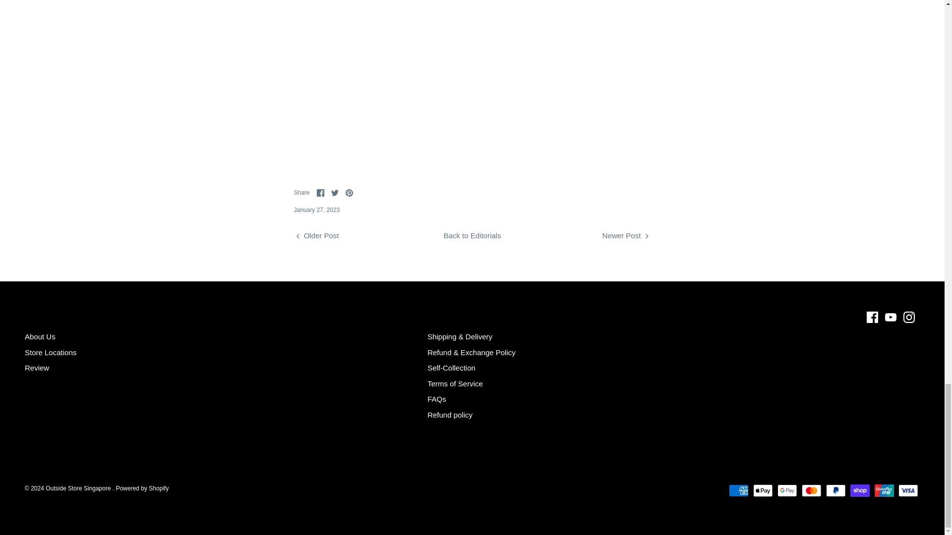 The height and width of the screenshot is (535, 952). Describe the element at coordinates (835, 490) in the screenshot. I see `PayPal` at that location.